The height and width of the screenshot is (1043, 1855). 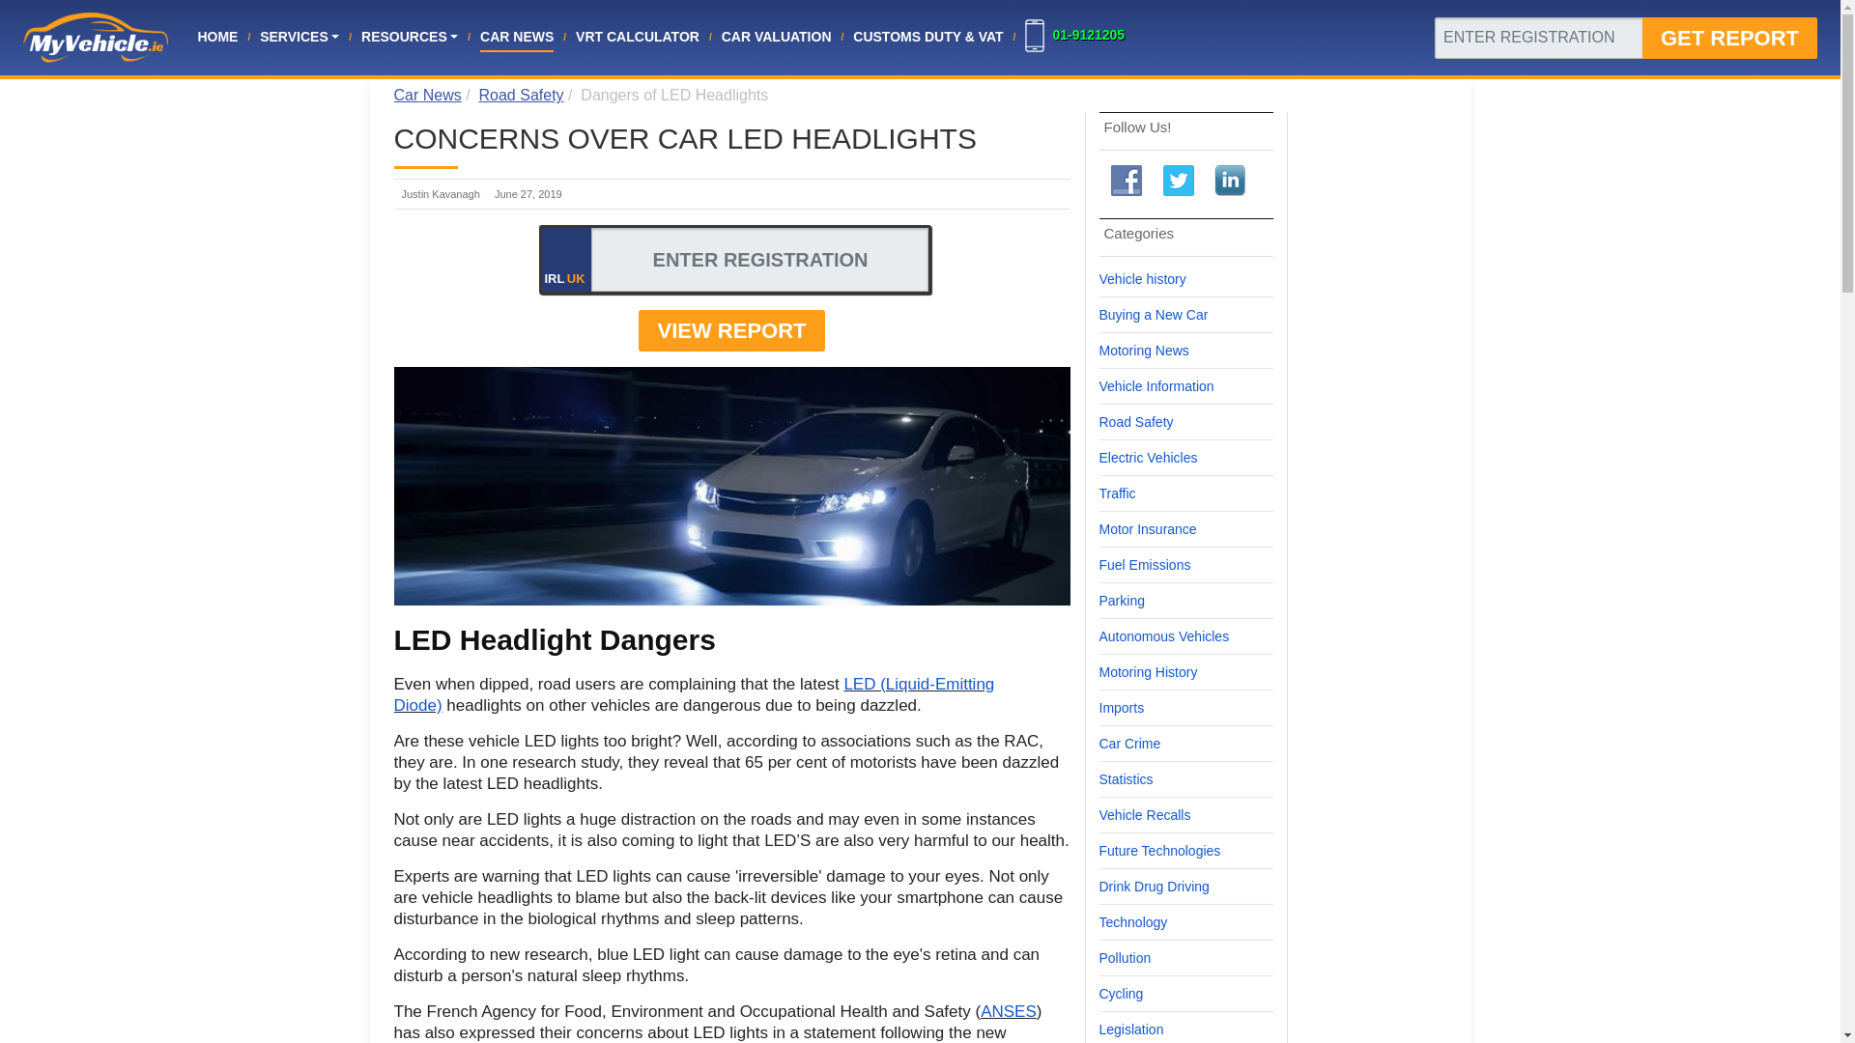 What do you see at coordinates (1729, 38) in the screenshot?
I see `GET REPORT` at bounding box center [1729, 38].